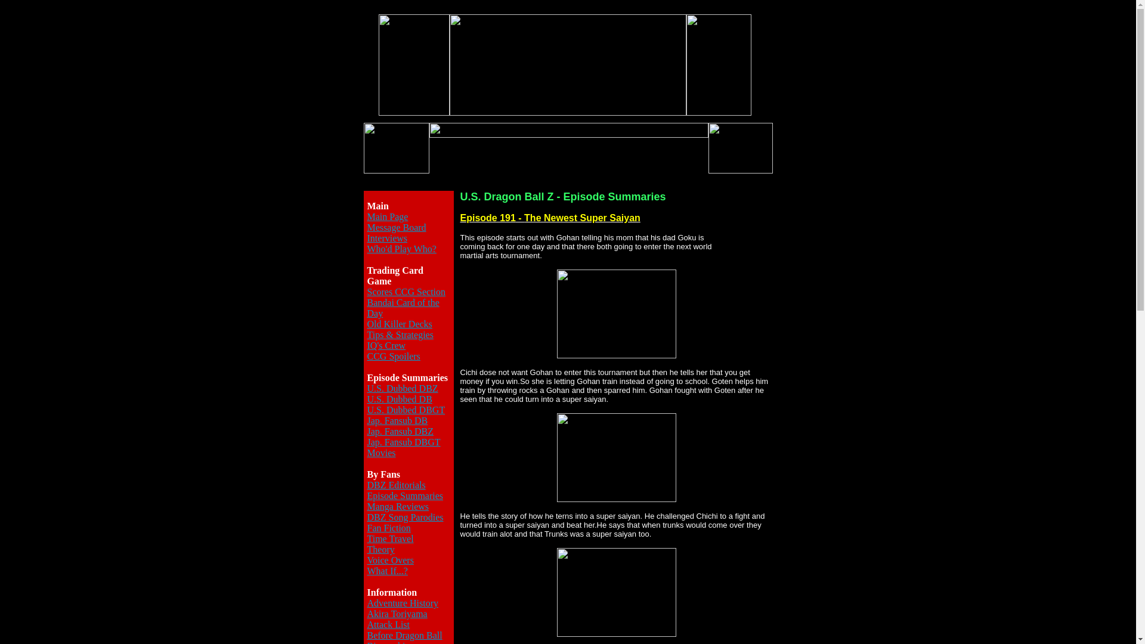 The image size is (1145, 644). I want to click on Interviews, so click(388, 238).